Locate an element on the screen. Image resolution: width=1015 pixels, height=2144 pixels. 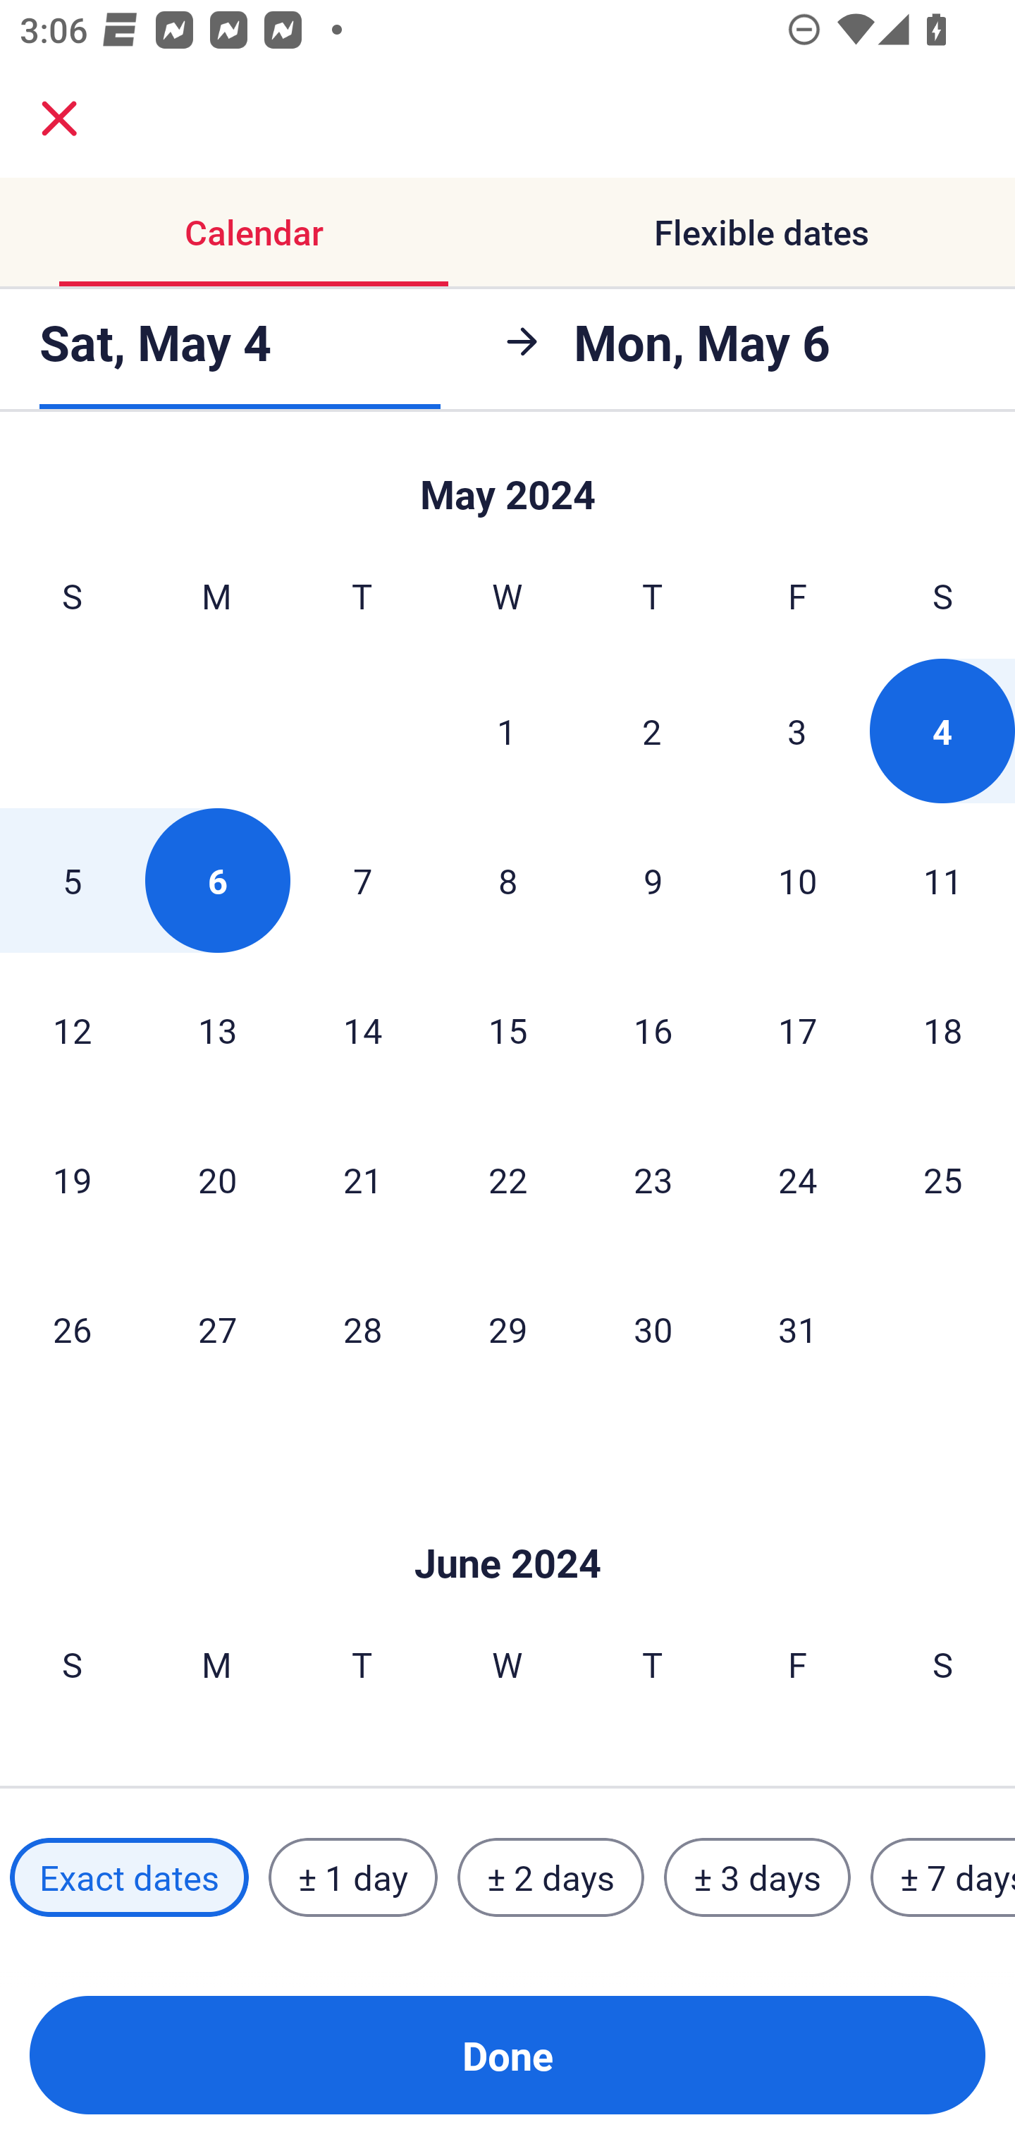
24 Friday, May 24, 2024 is located at coordinates (798, 1179).